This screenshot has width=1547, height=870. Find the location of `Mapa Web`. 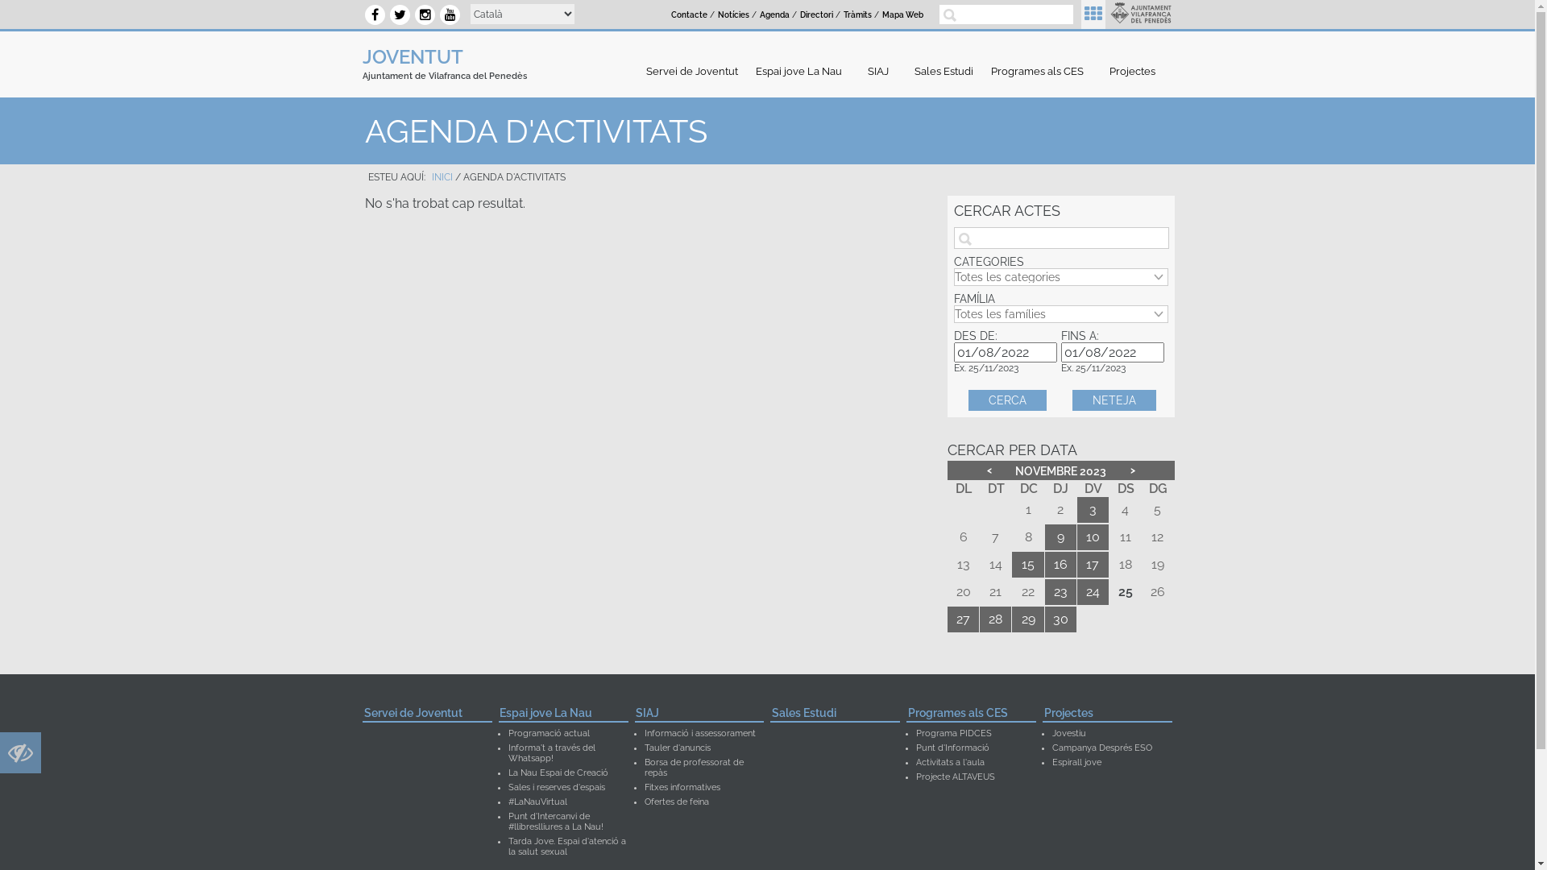

Mapa Web is located at coordinates (902, 15).